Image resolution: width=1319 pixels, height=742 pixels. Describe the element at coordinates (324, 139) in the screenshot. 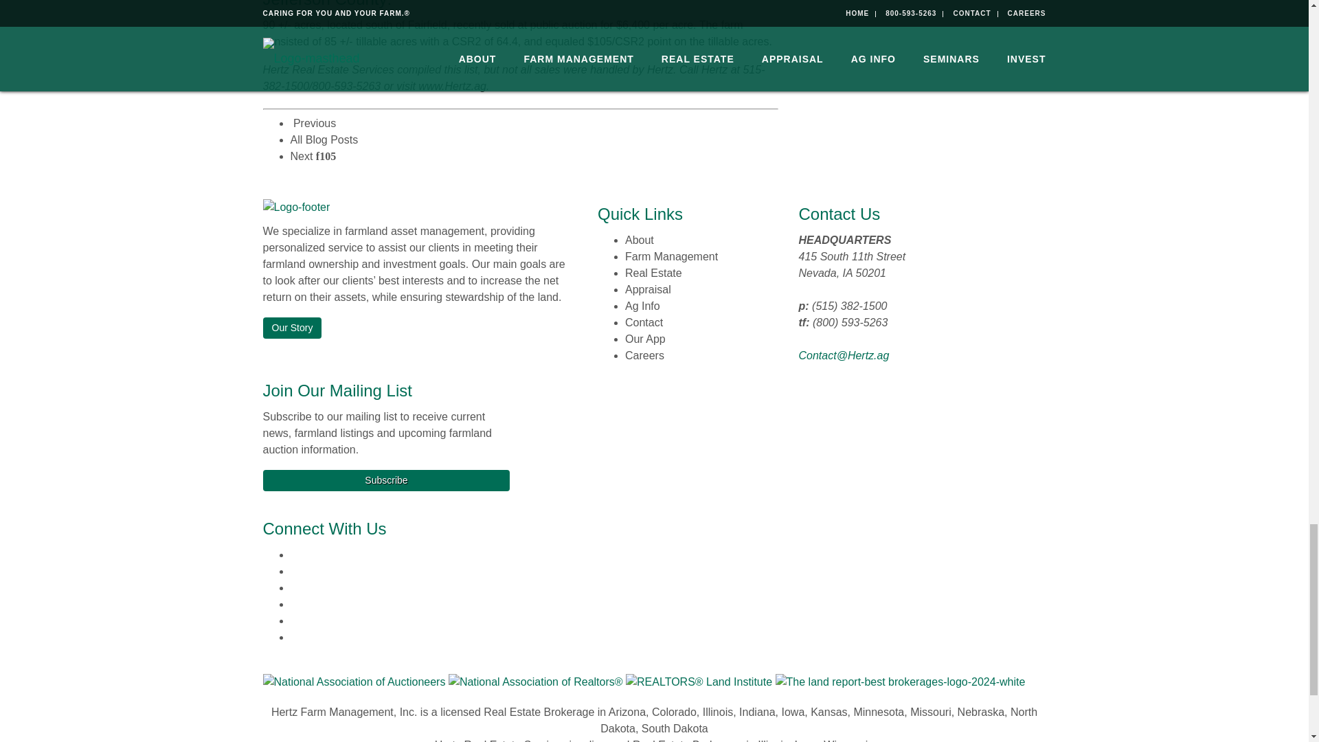

I see `All Blog Posts` at that location.